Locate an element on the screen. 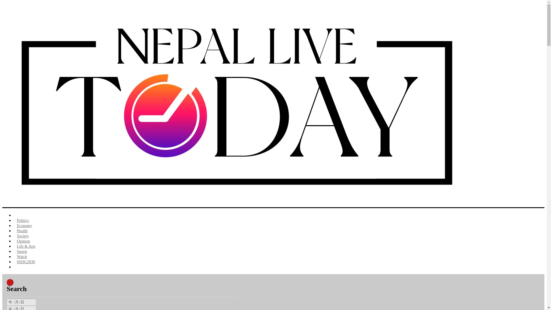 The height and width of the screenshot is (310, 551). Economy is located at coordinates (24, 226).